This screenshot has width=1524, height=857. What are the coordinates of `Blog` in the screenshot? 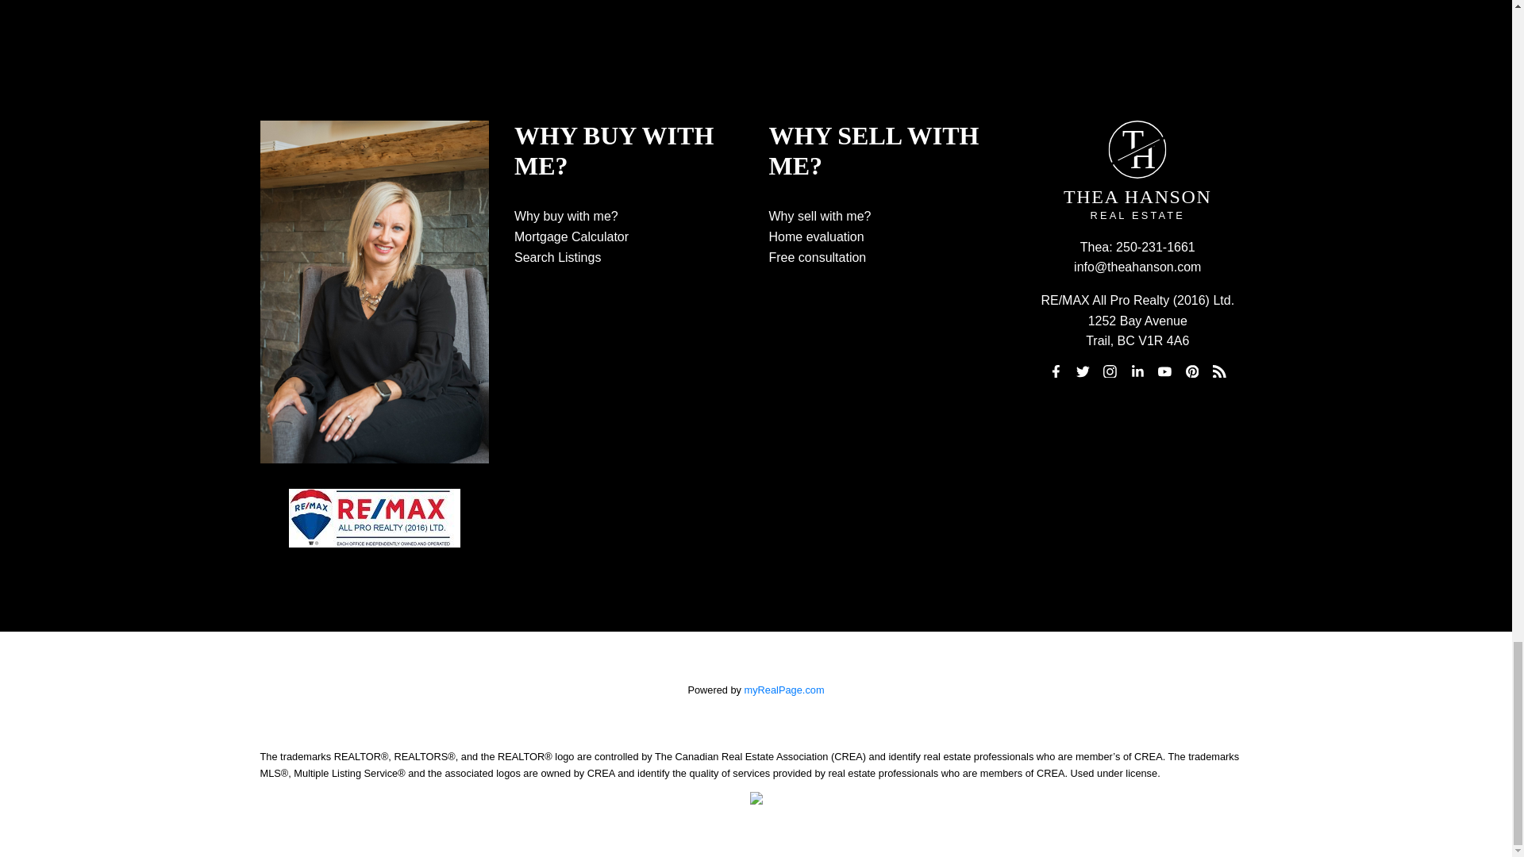 It's located at (1219, 371).